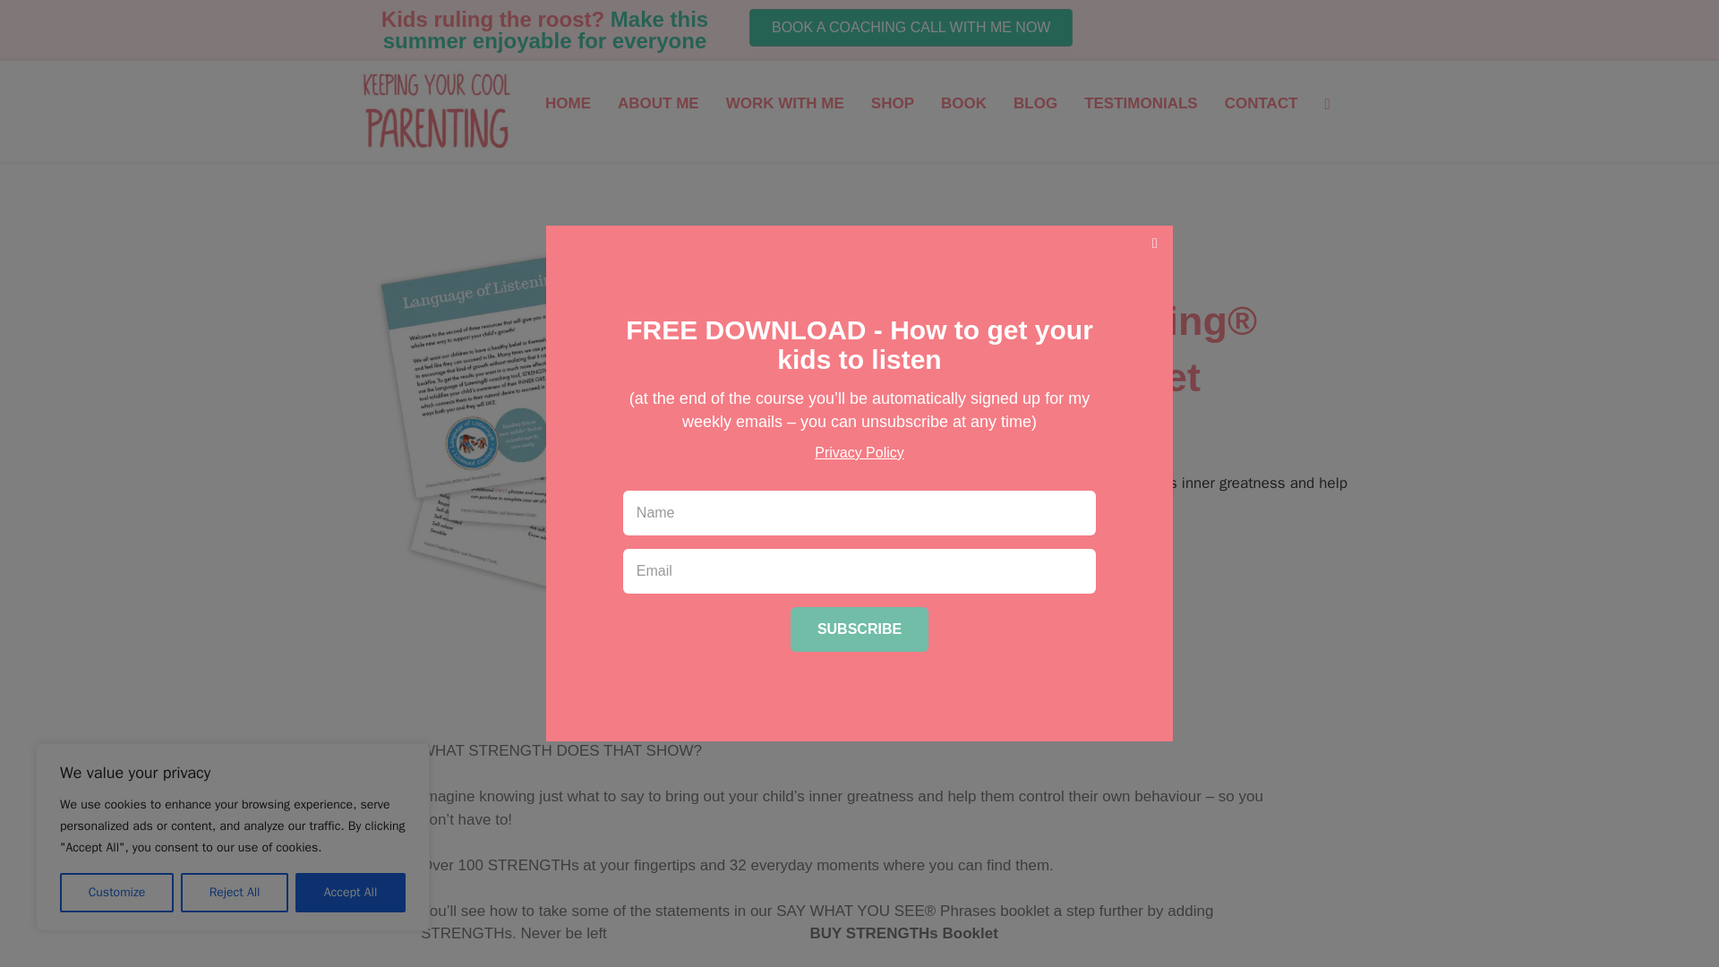 The image size is (1719, 967). What do you see at coordinates (1261, 104) in the screenshot?
I see `CONTACT` at bounding box center [1261, 104].